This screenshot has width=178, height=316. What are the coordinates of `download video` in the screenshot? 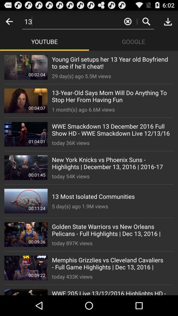 It's located at (168, 21).